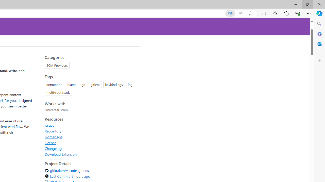 Image resolution: width=325 pixels, height=182 pixels. I want to click on License, so click(91, 143).